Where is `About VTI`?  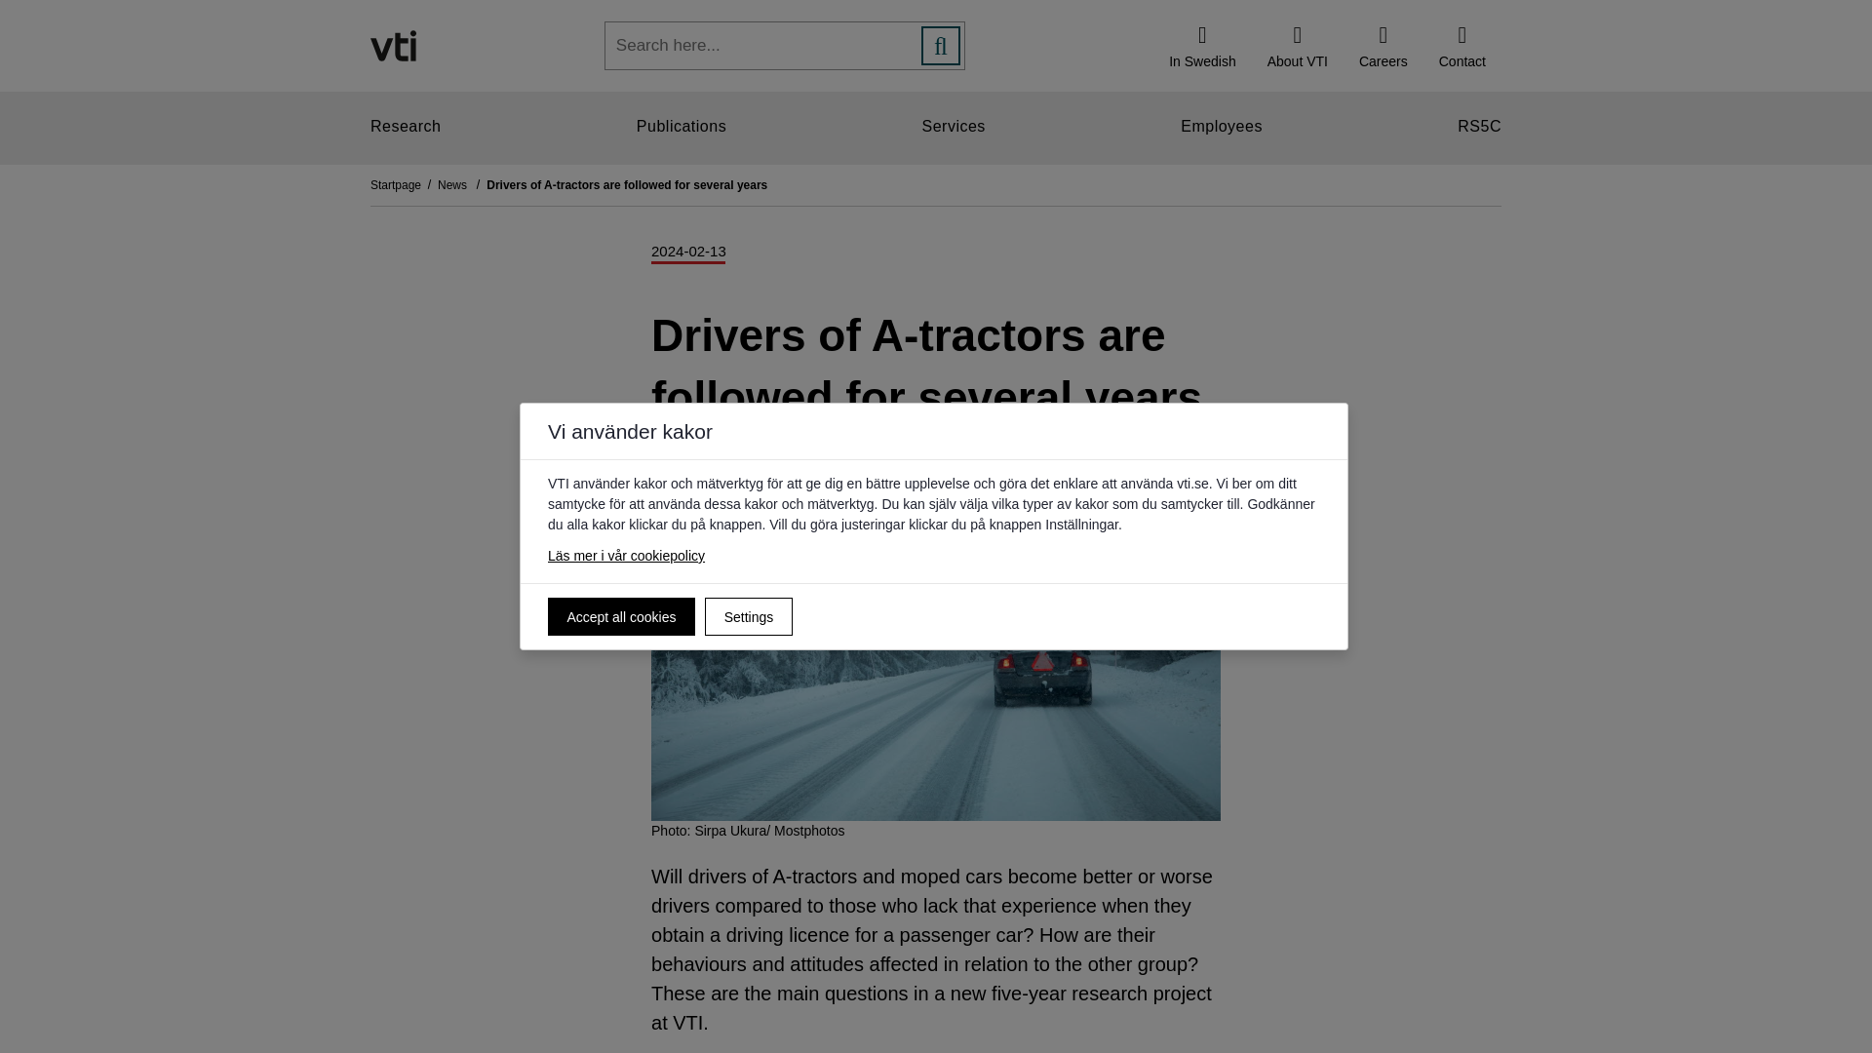 About VTI is located at coordinates (1298, 45).